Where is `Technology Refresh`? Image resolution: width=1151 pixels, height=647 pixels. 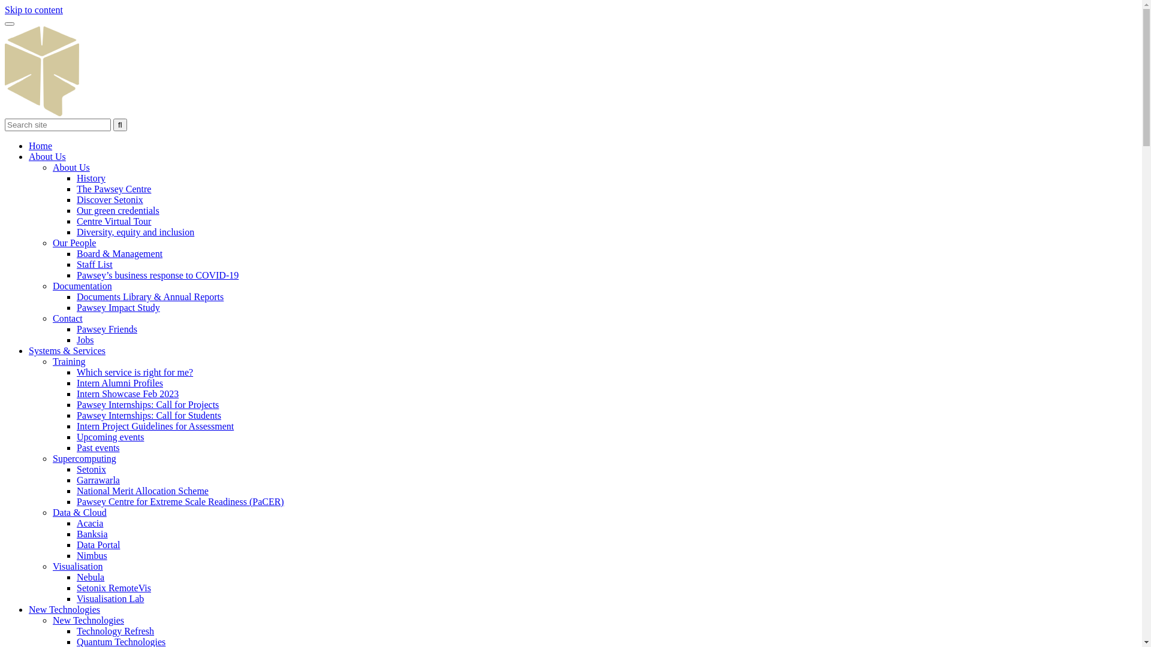 Technology Refresh is located at coordinates (115, 631).